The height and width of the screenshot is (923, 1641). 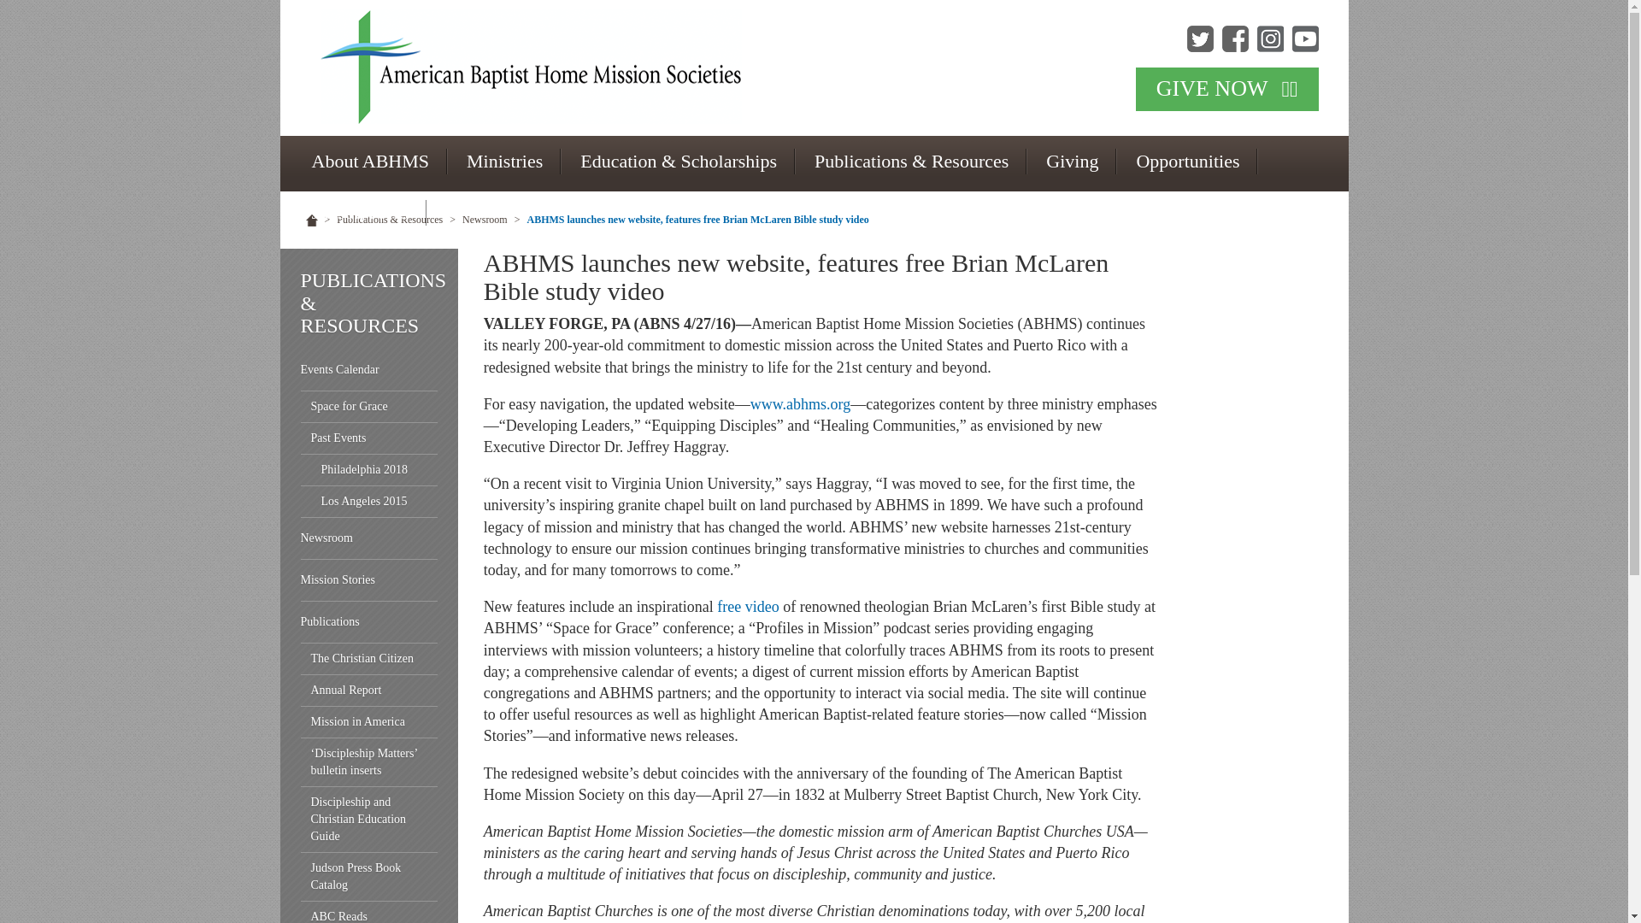 I want to click on GIVE NOW, so click(x=1227, y=89).